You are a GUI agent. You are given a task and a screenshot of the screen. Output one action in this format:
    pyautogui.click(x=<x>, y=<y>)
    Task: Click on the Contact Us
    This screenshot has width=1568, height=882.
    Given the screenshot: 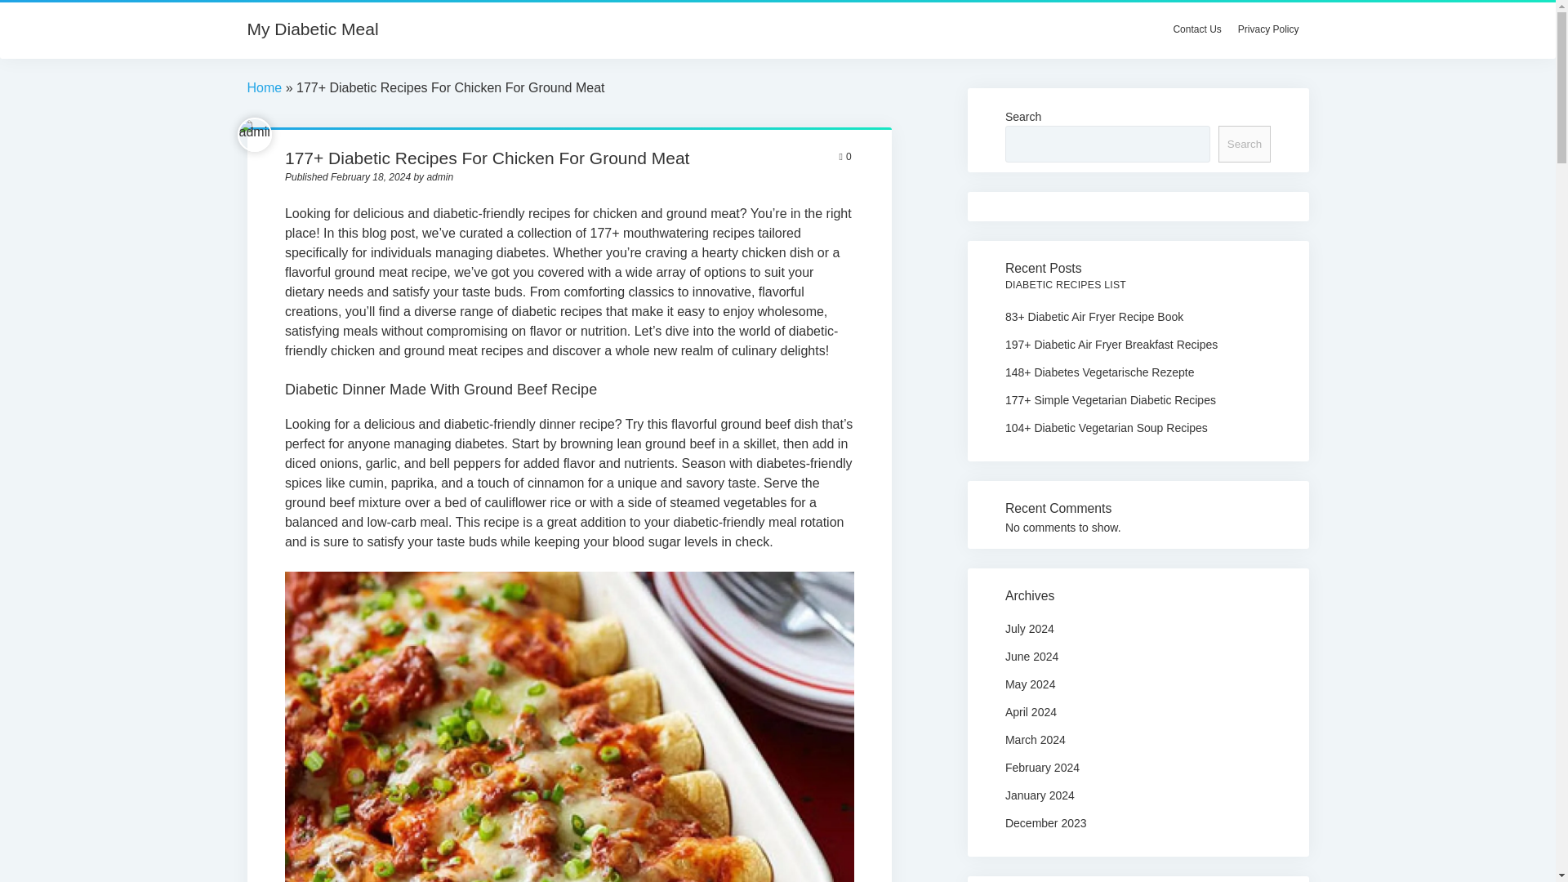 What is the action you would take?
    pyautogui.click(x=1197, y=29)
    